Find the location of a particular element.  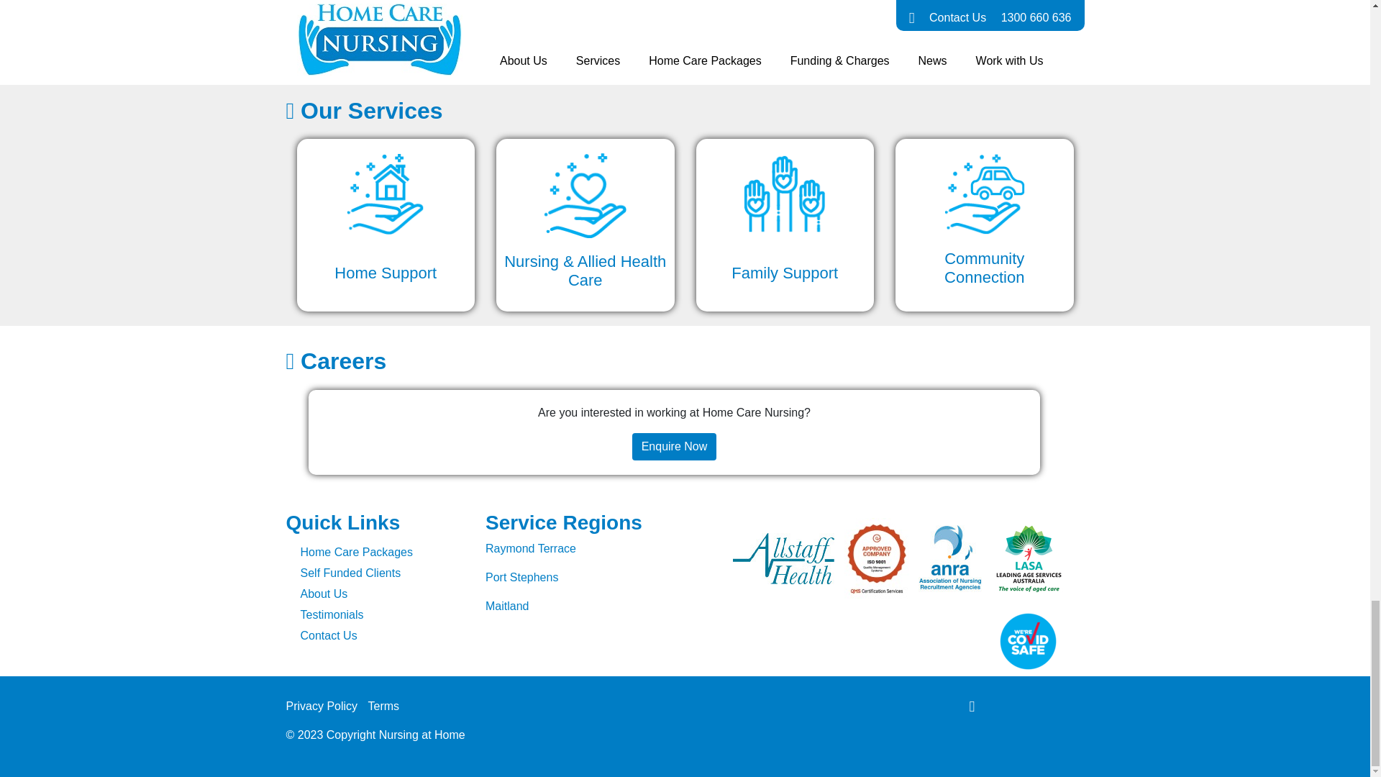

Self Funded Clients is located at coordinates (383, 573).